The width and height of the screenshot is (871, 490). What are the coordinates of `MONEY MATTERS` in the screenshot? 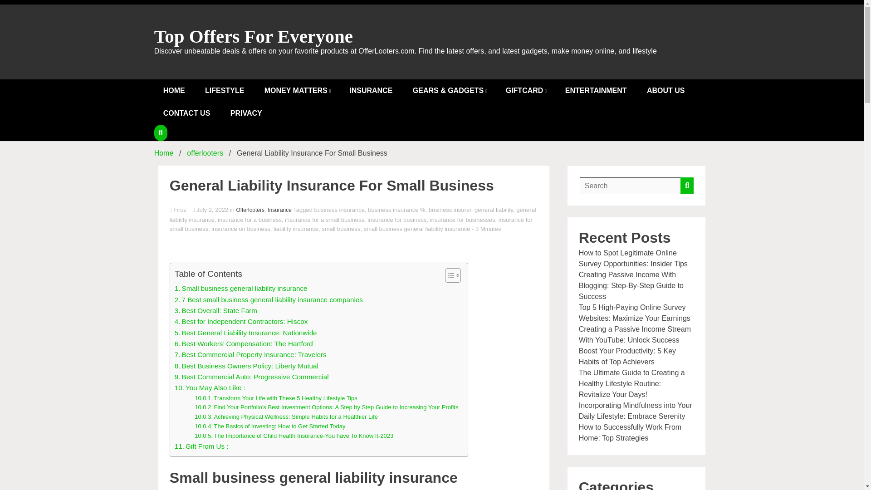 It's located at (297, 90).